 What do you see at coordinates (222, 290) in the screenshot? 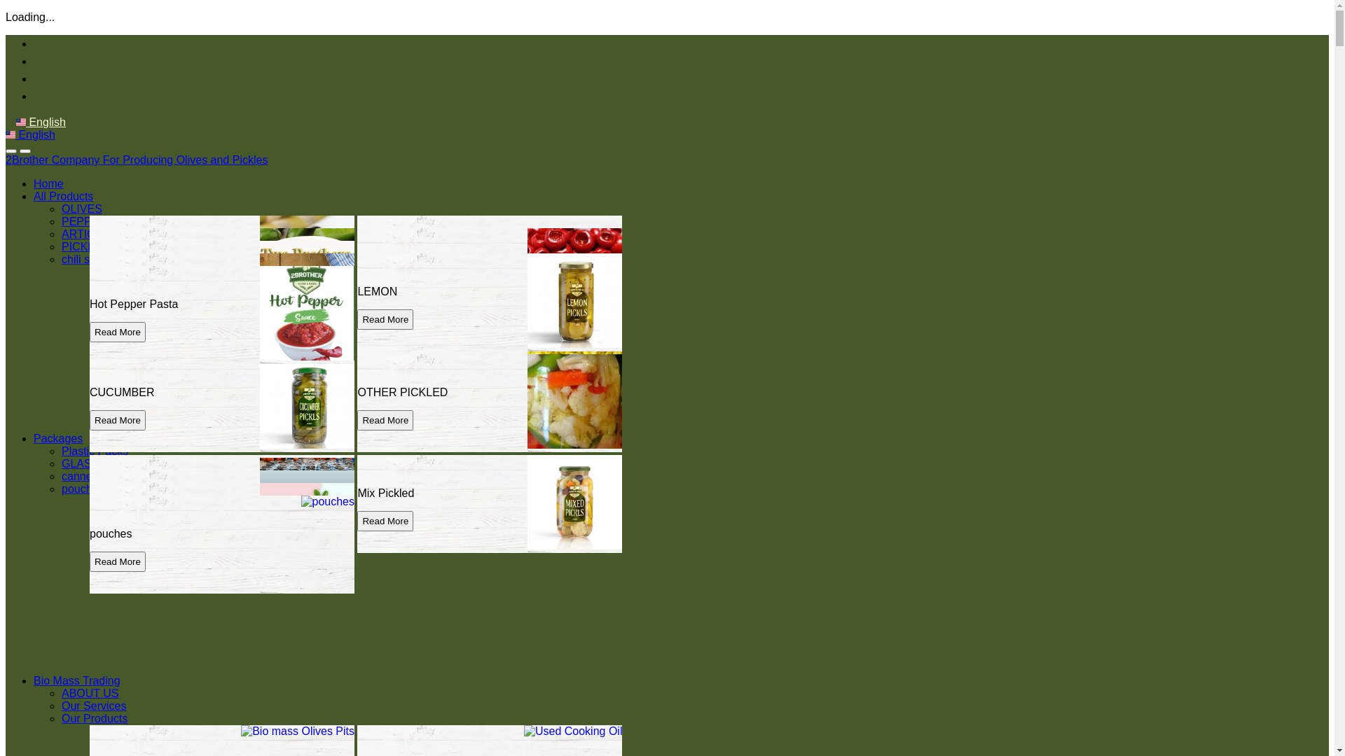
I see `Artichokes
Read More` at bounding box center [222, 290].